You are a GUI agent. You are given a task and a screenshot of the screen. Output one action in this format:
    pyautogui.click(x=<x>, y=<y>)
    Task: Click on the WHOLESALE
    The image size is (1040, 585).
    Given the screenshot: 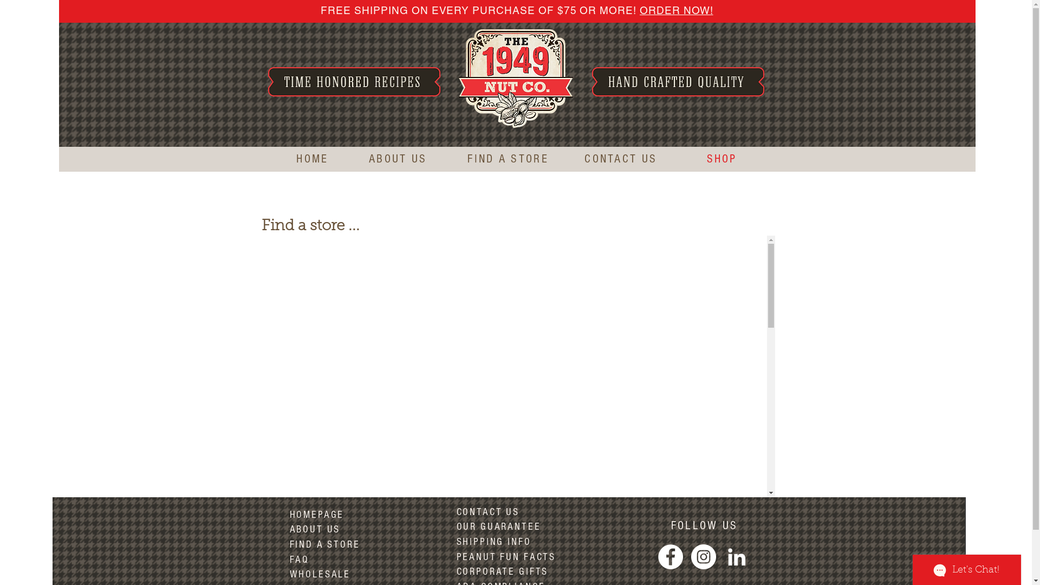 What is the action you would take?
    pyautogui.click(x=320, y=575)
    